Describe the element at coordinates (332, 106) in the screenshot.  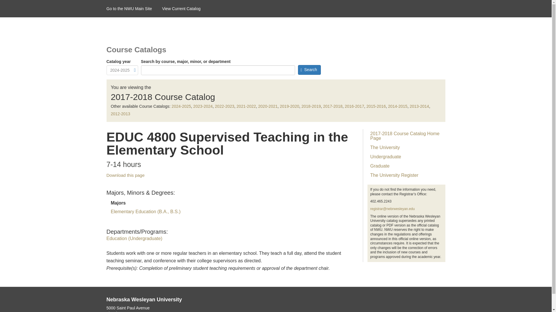
I see `2017-2018` at that location.